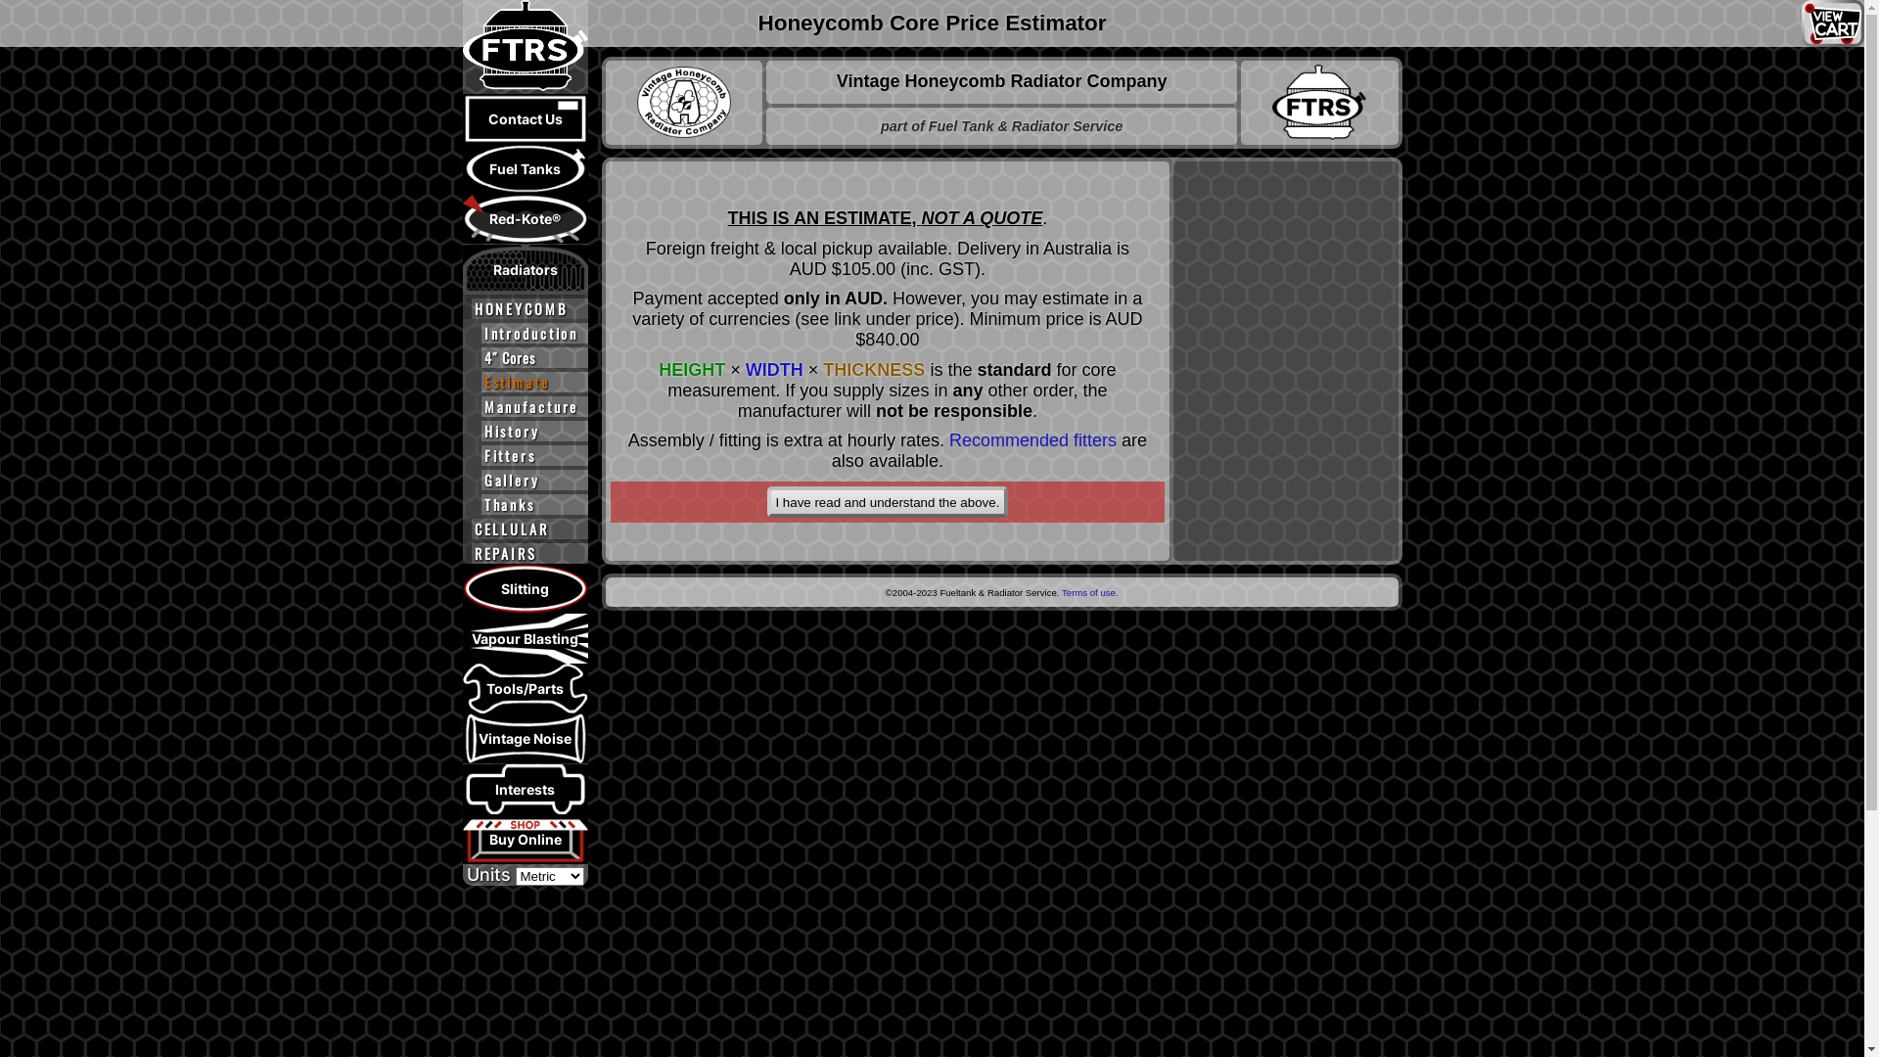 This screenshot has width=1879, height=1057. I want to click on Gallery, so click(525, 478).